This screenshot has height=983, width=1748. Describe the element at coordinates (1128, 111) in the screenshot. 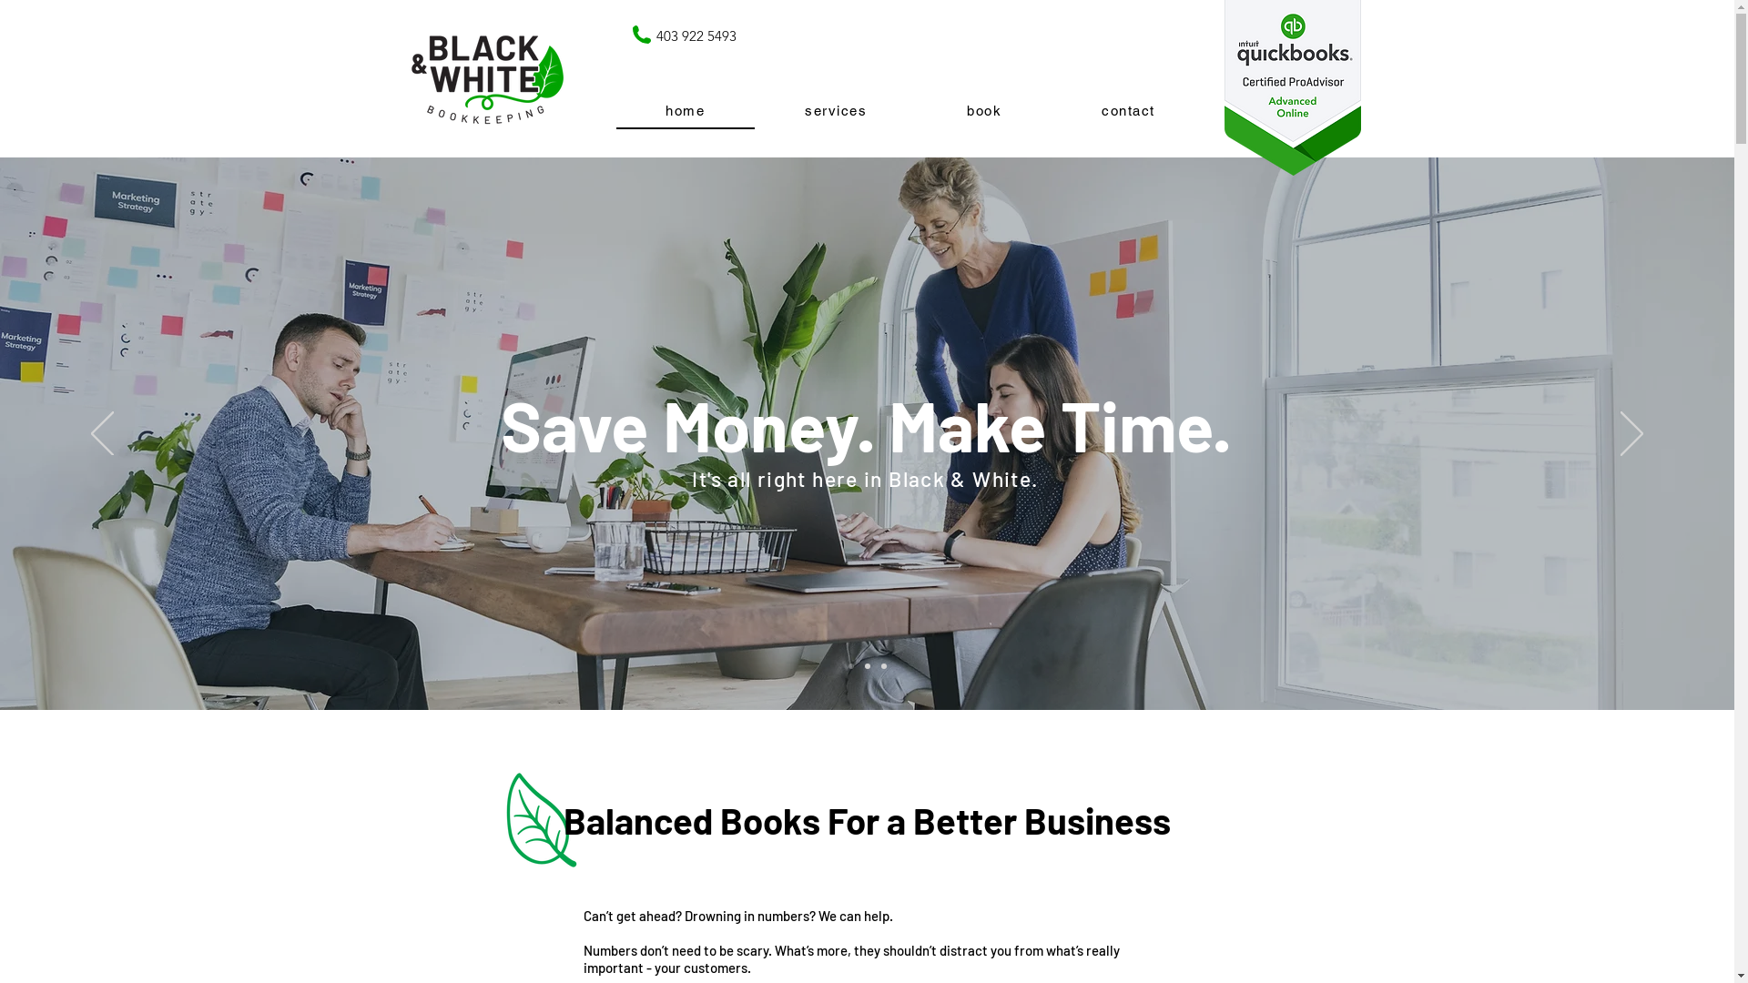

I see `contact` at that location.